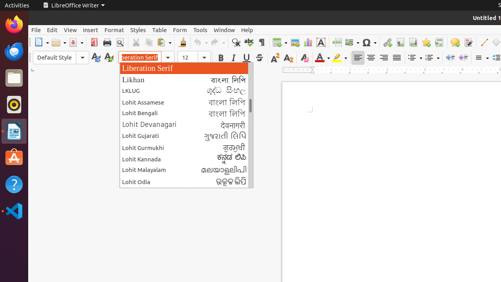 Image resolution: width=501 pixels, height=282 pixels. Describe the element at coordinates (308, 42) in the screenshot. I see `Chart` at that location.